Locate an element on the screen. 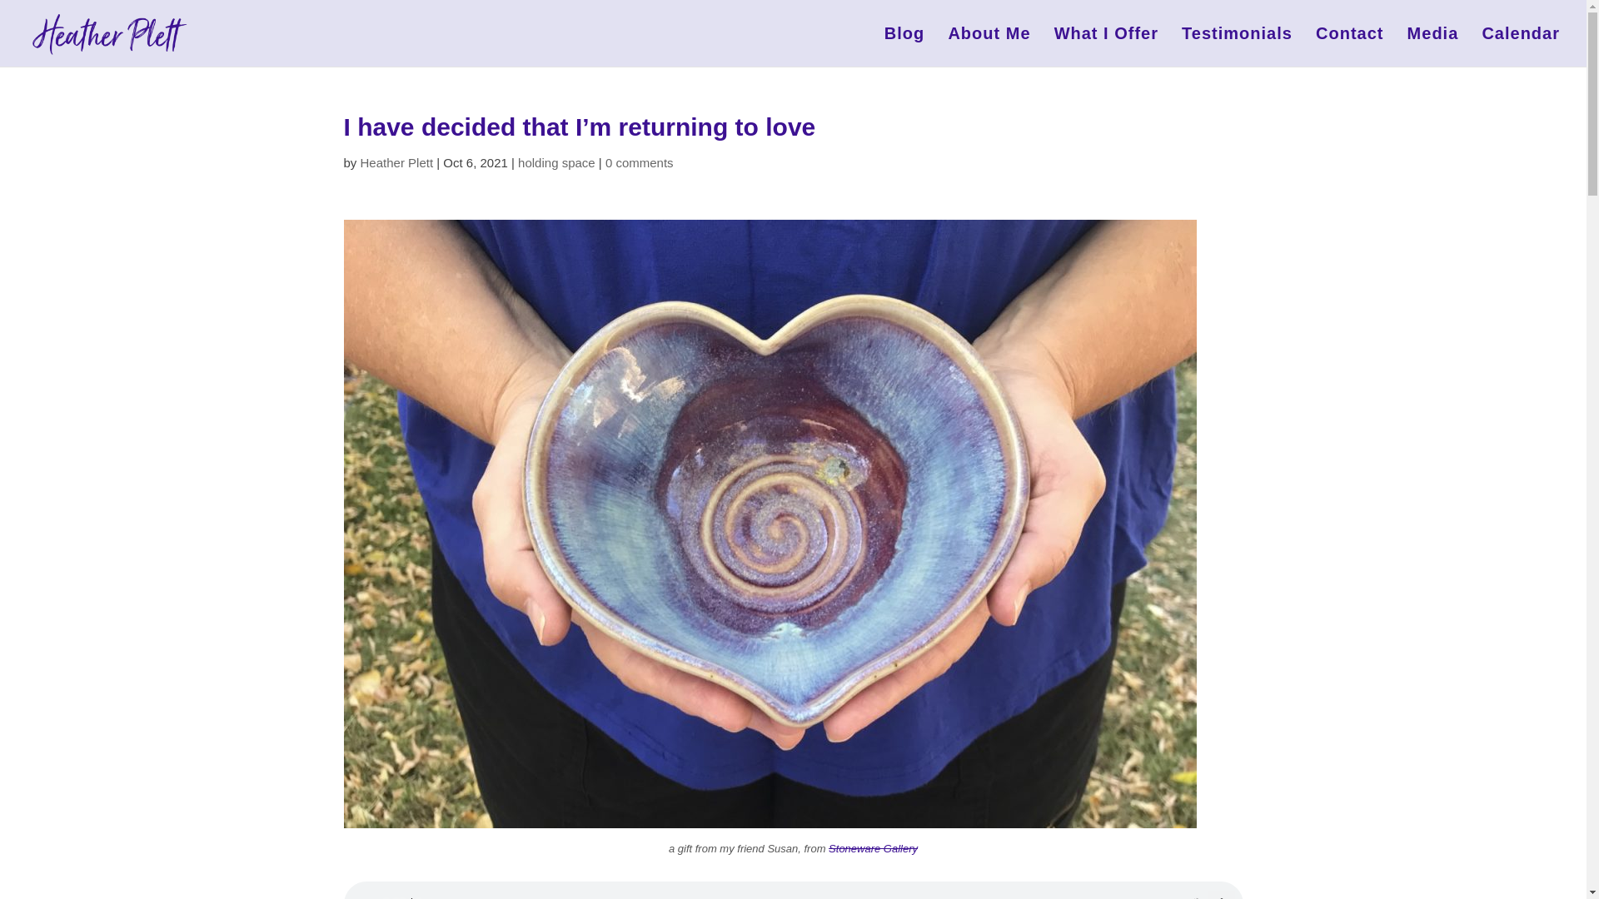  Contact is located at coordinates (1349, 47).